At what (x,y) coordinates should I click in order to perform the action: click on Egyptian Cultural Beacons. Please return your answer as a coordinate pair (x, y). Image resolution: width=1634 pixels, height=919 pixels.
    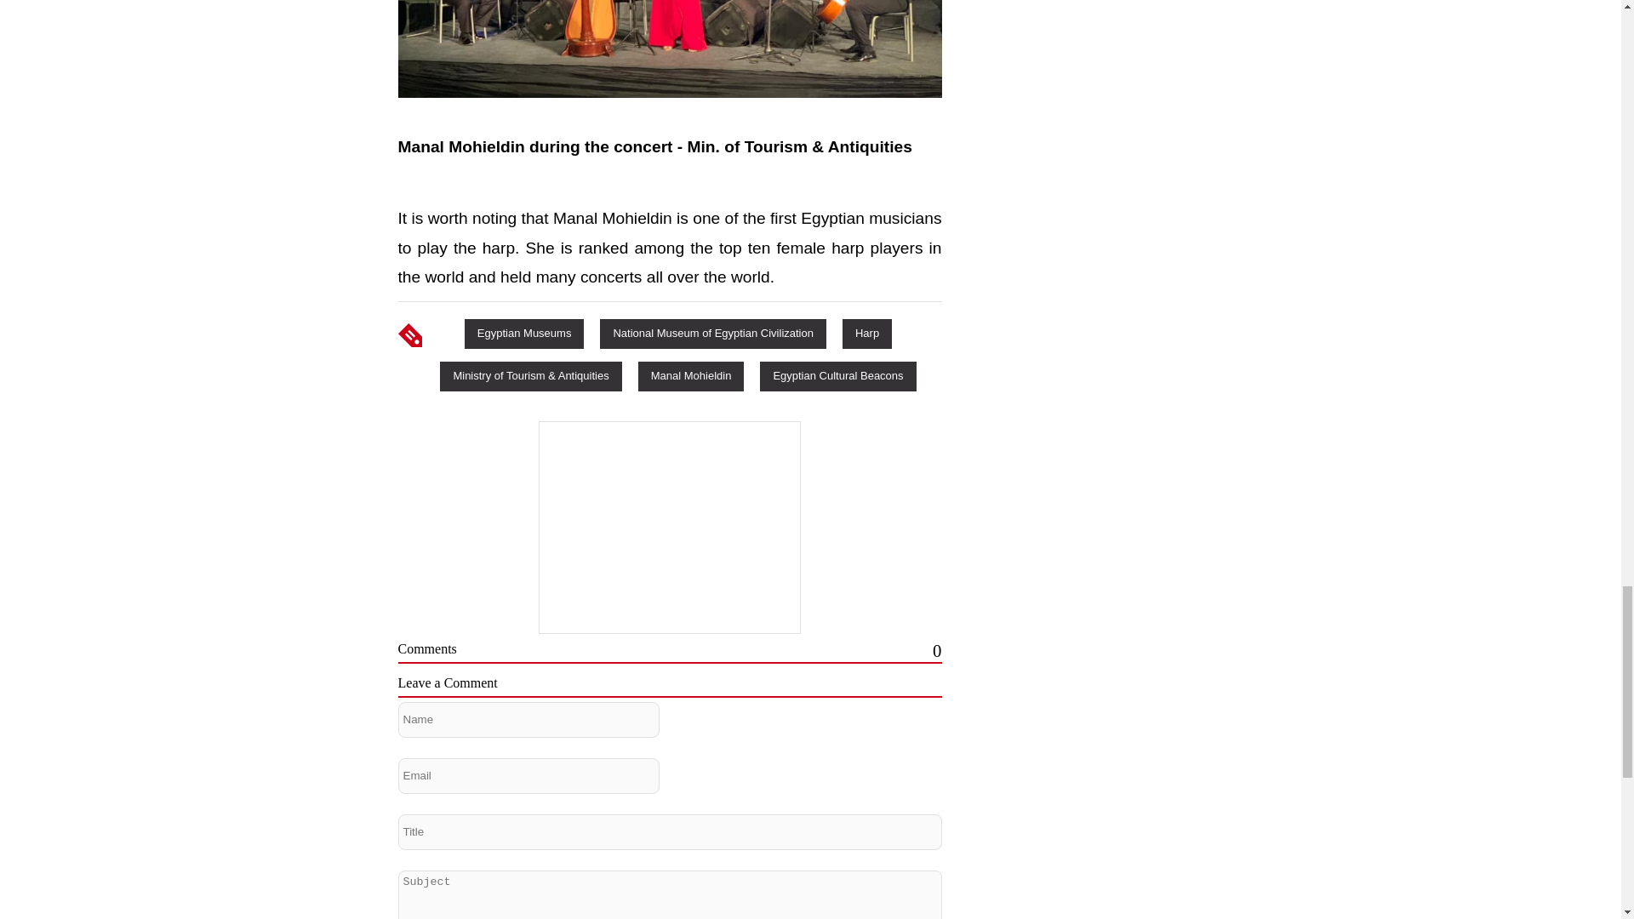
    Looking at the image, I should click on (837, 375).